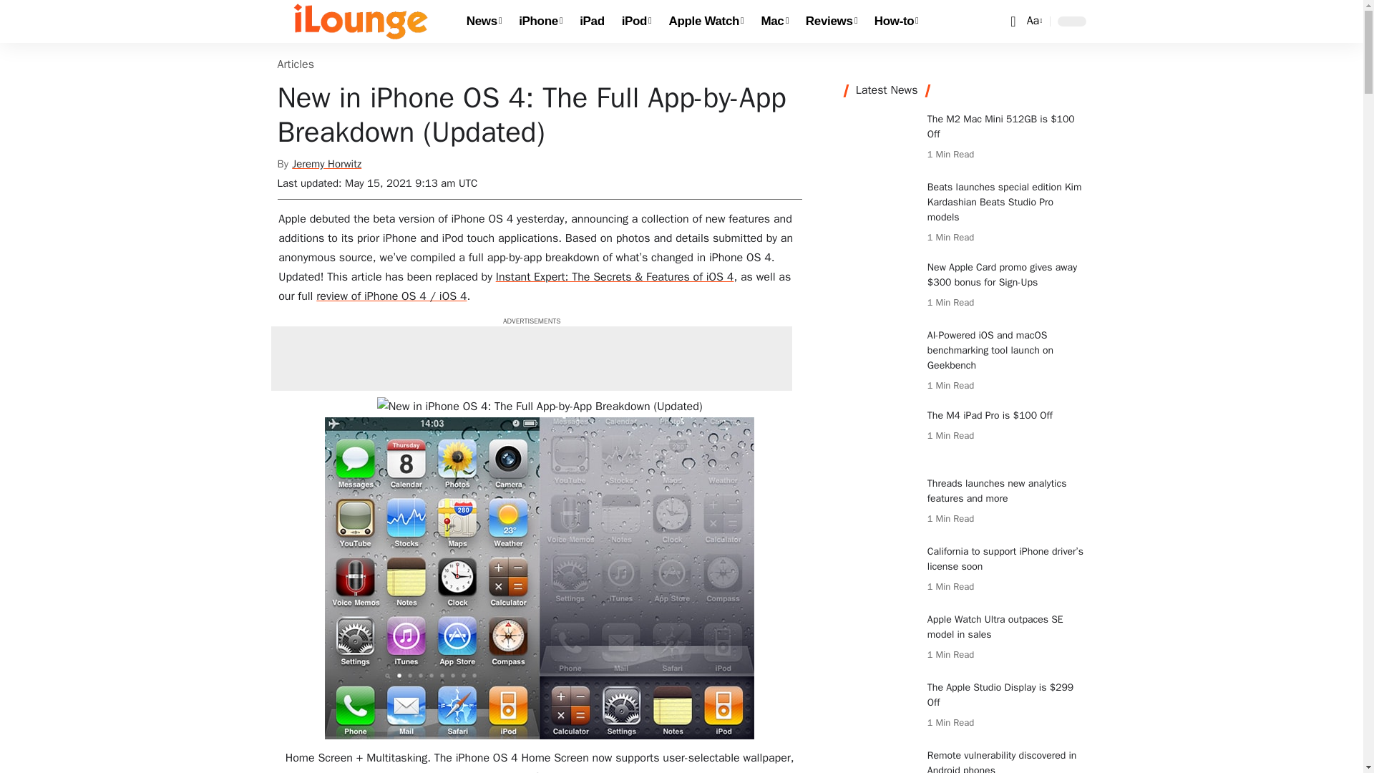  What do you see at coordinates (361, 21) in the screenshot?
I see `Apple Watch` at bounding box center [361, 21].